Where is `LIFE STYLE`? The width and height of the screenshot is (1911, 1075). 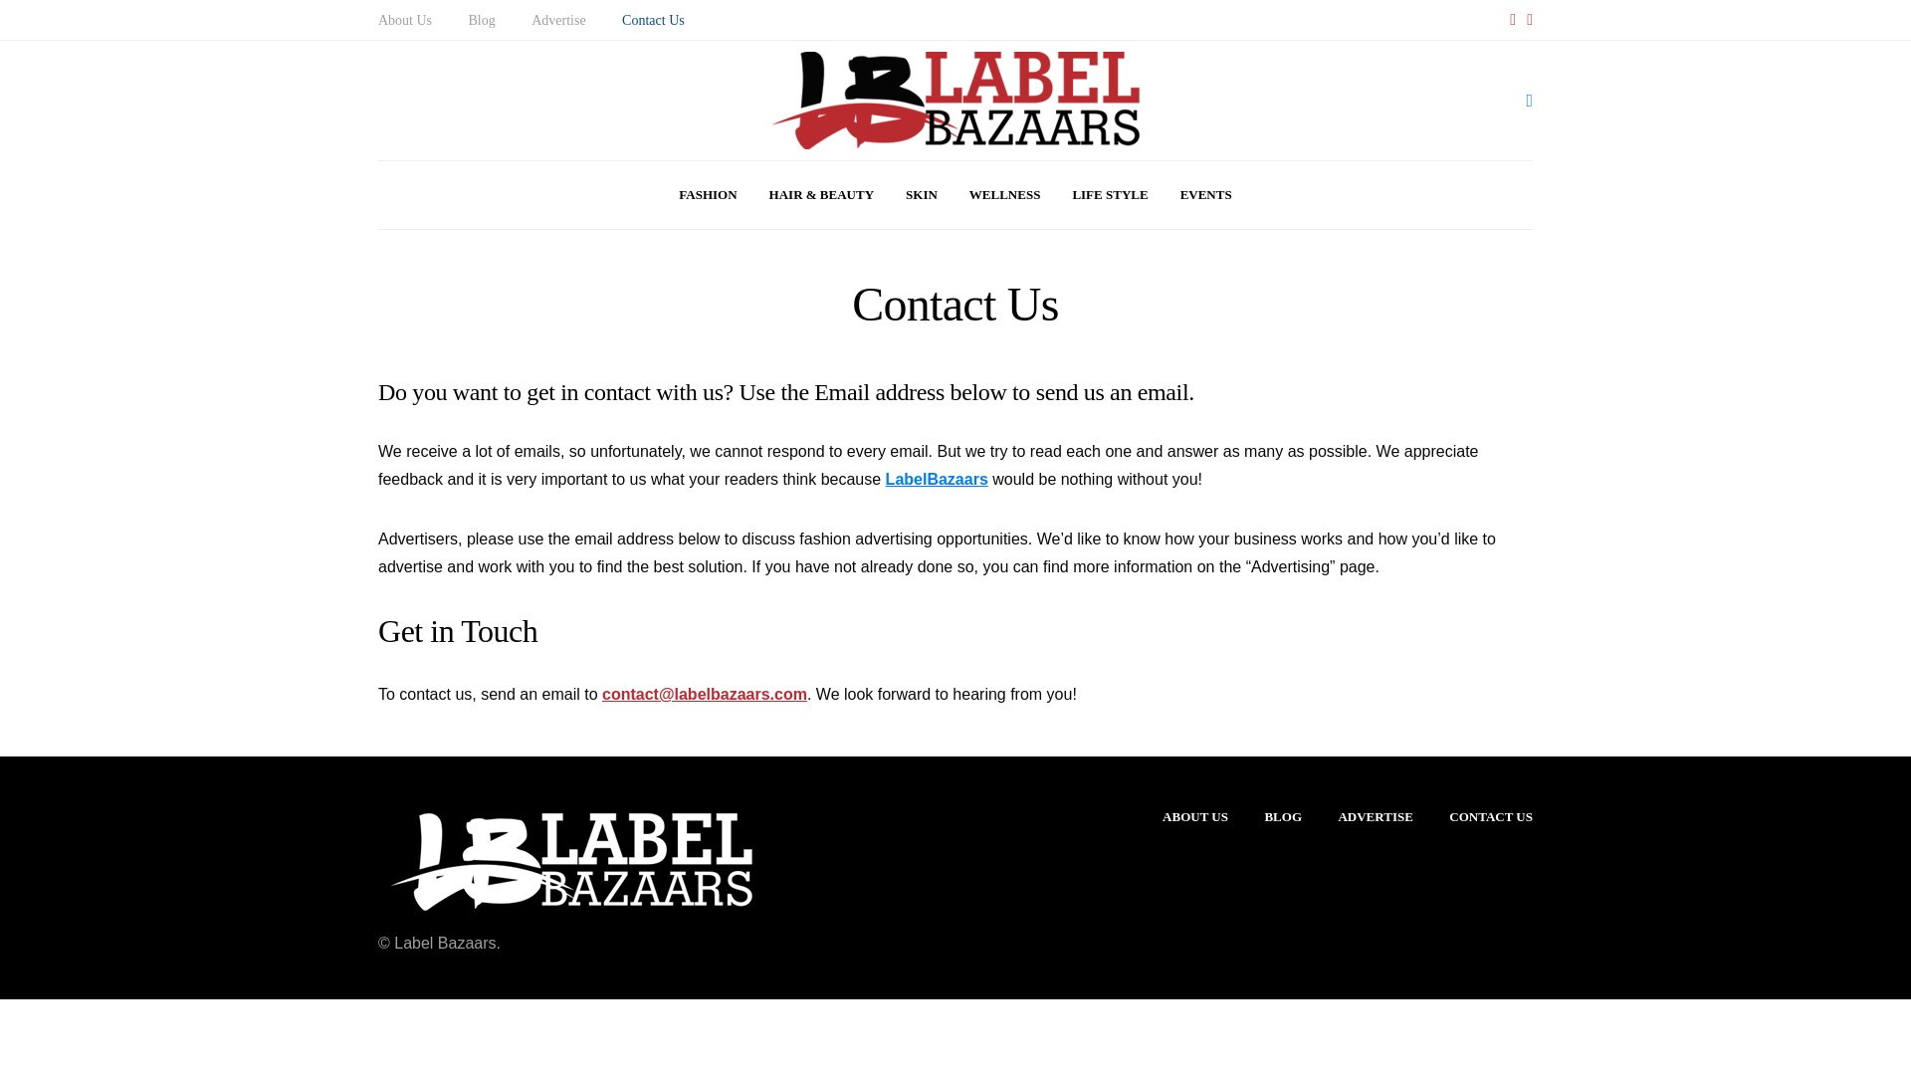
LIFE STYLE is located at coordinates (1110, 195).